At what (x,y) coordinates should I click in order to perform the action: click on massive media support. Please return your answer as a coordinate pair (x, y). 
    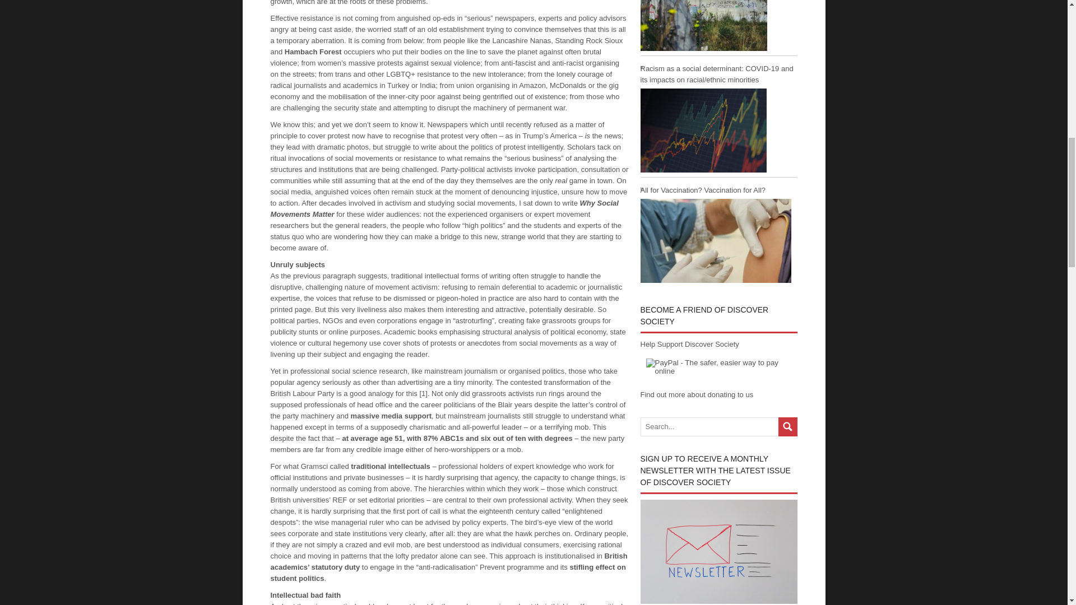
    Looking at the image, I should click on (391, 416).